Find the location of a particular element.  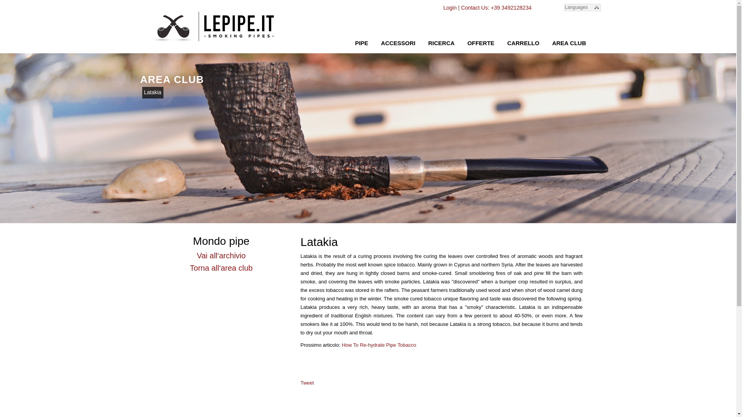

ACCESSORI is located at coordinates (398, 42).